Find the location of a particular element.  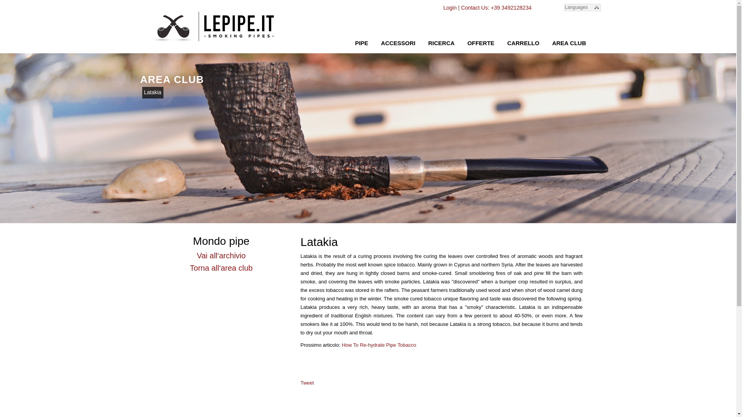

ACCESSORI is located at coordinates (398, 42).